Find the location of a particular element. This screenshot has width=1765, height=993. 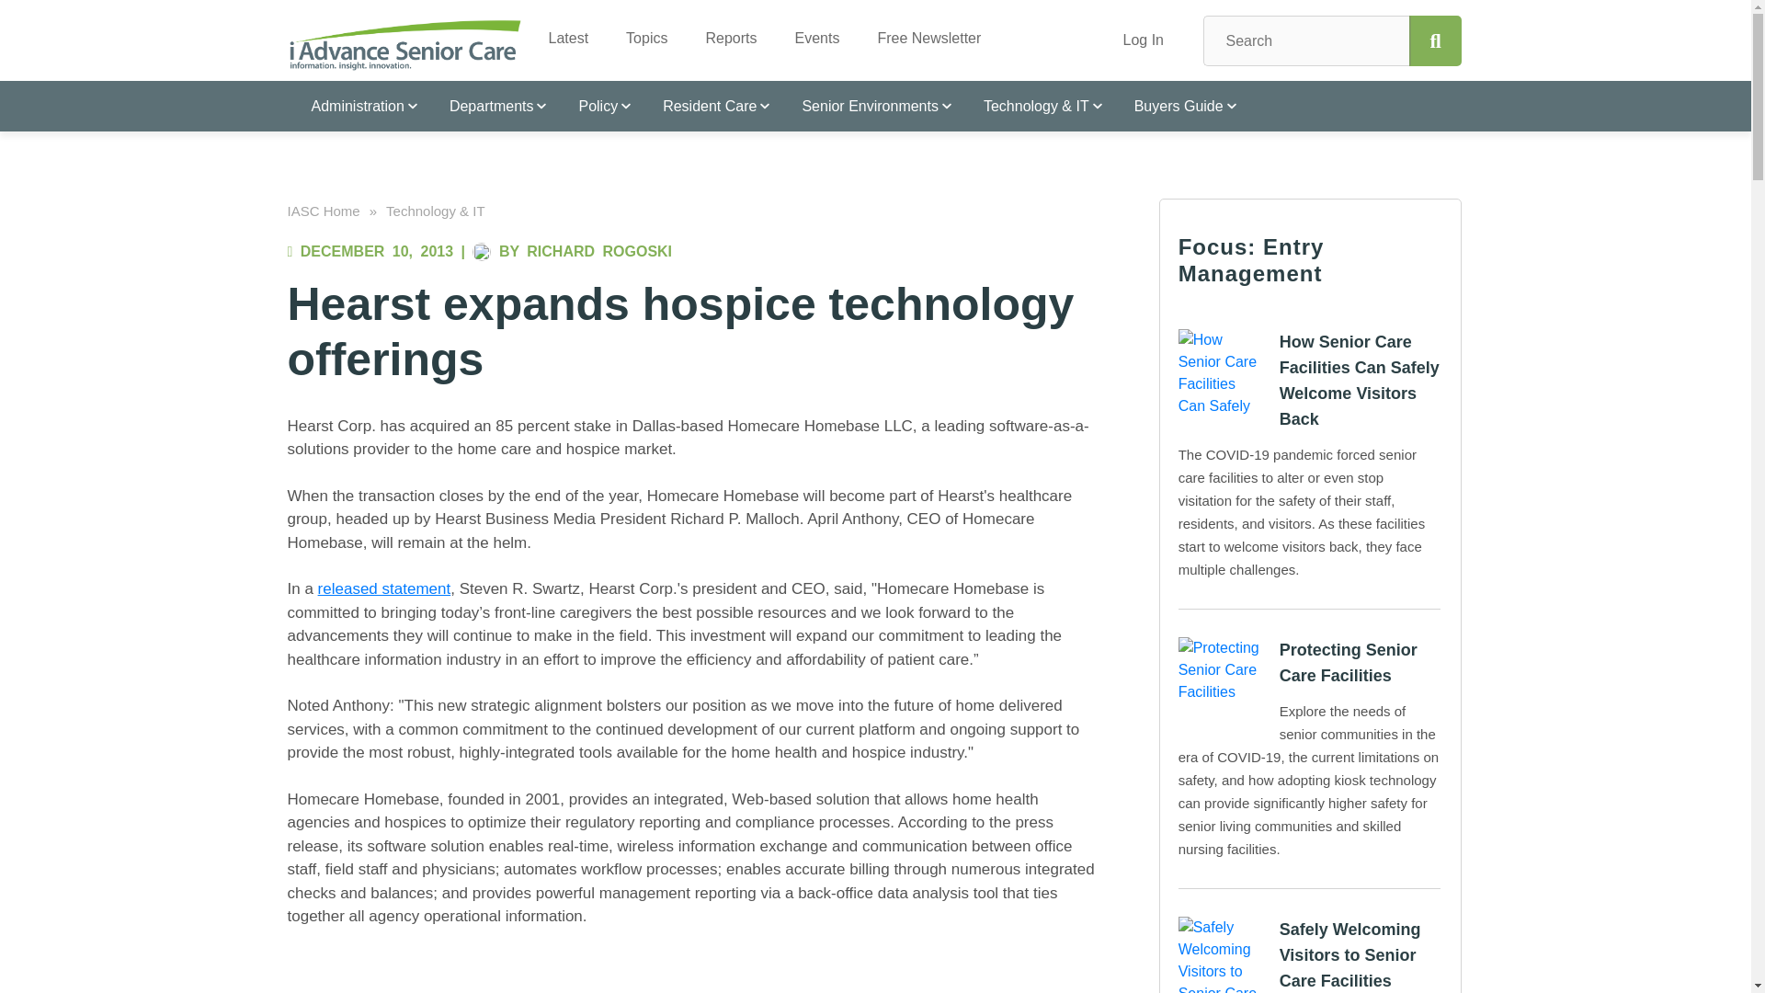

Events is located at coordinates (809, 31).